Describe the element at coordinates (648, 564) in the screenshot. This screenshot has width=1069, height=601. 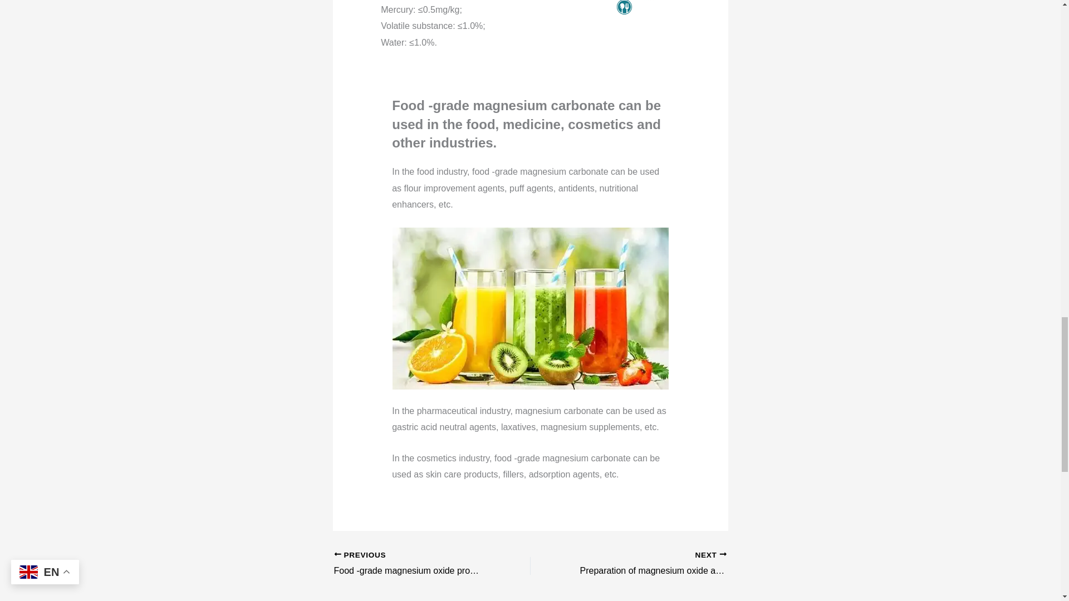
I see `Preparation of magnesium oxide and study on its properties` at that location.